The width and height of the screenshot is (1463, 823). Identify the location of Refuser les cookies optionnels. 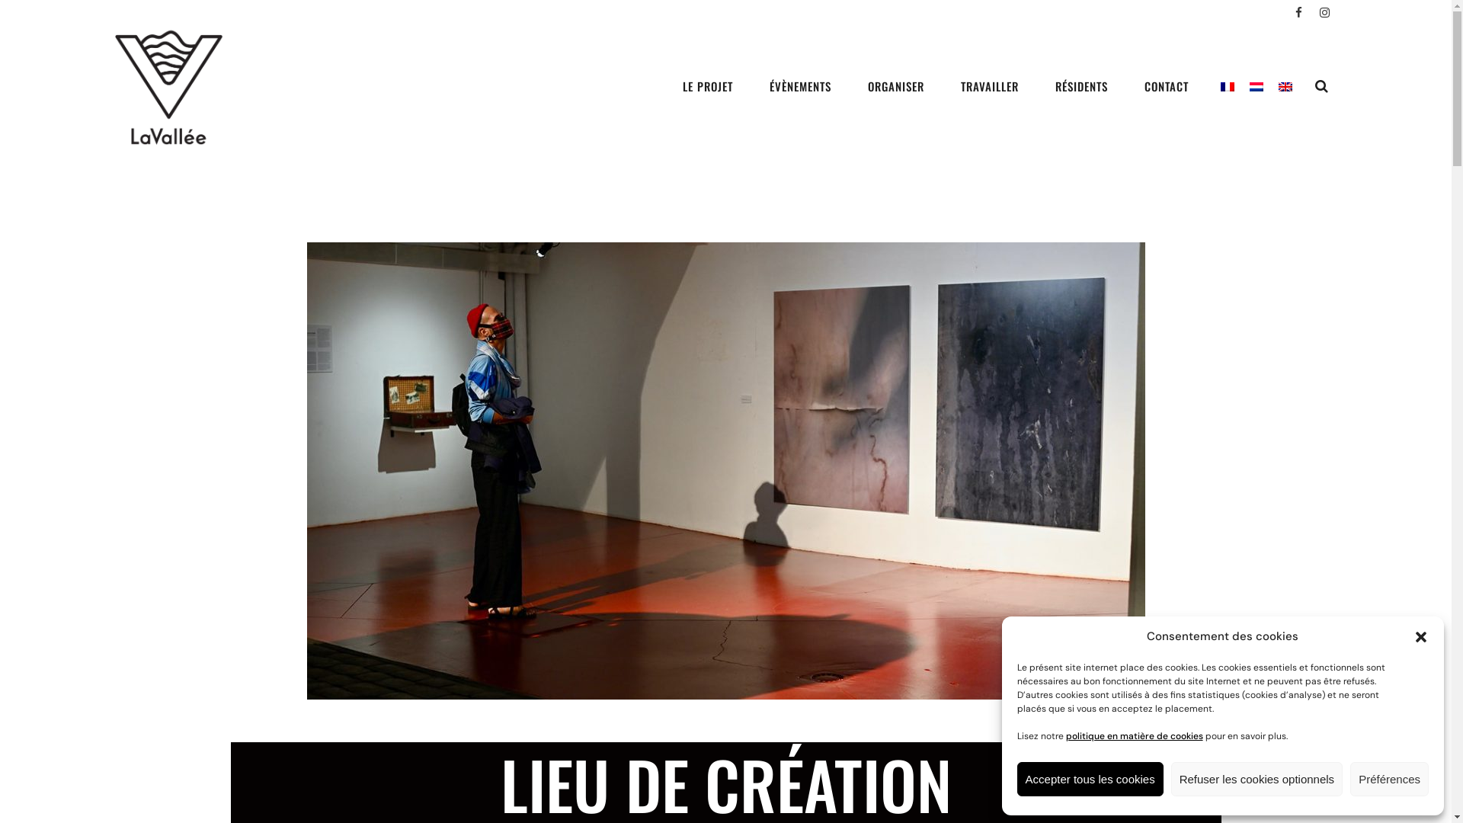
(1257, 779).